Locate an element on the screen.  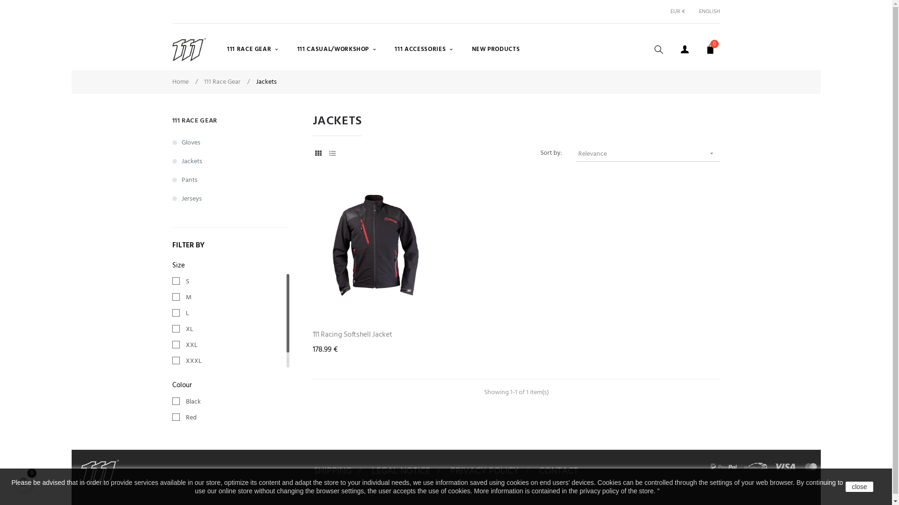
List is located at coordinates (332, 154).